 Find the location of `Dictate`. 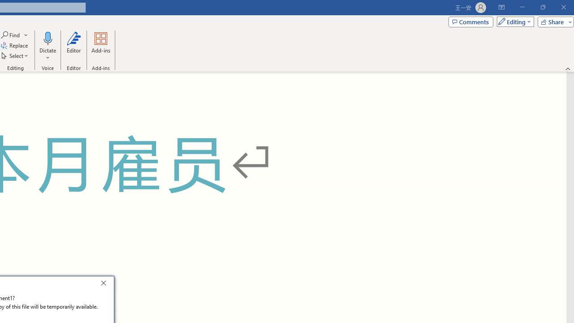

Dictate is located at coordinates (48, 46).